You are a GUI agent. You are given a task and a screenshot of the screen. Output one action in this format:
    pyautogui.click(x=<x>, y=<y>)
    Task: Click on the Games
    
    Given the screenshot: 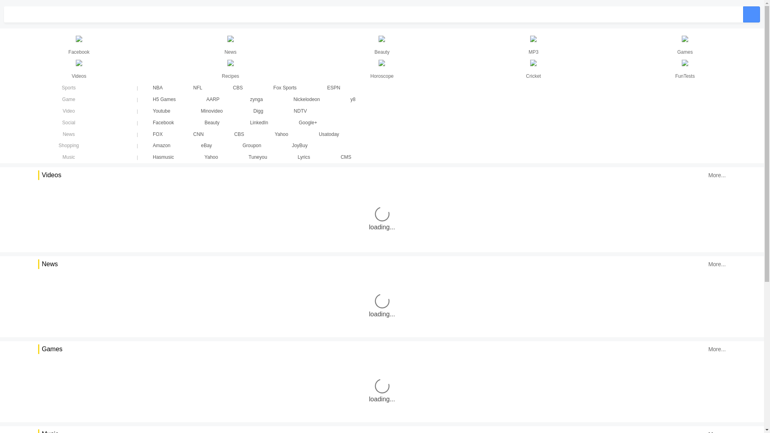 What is the action you would take?
    pyautogui.click(x=685, y=46)
    